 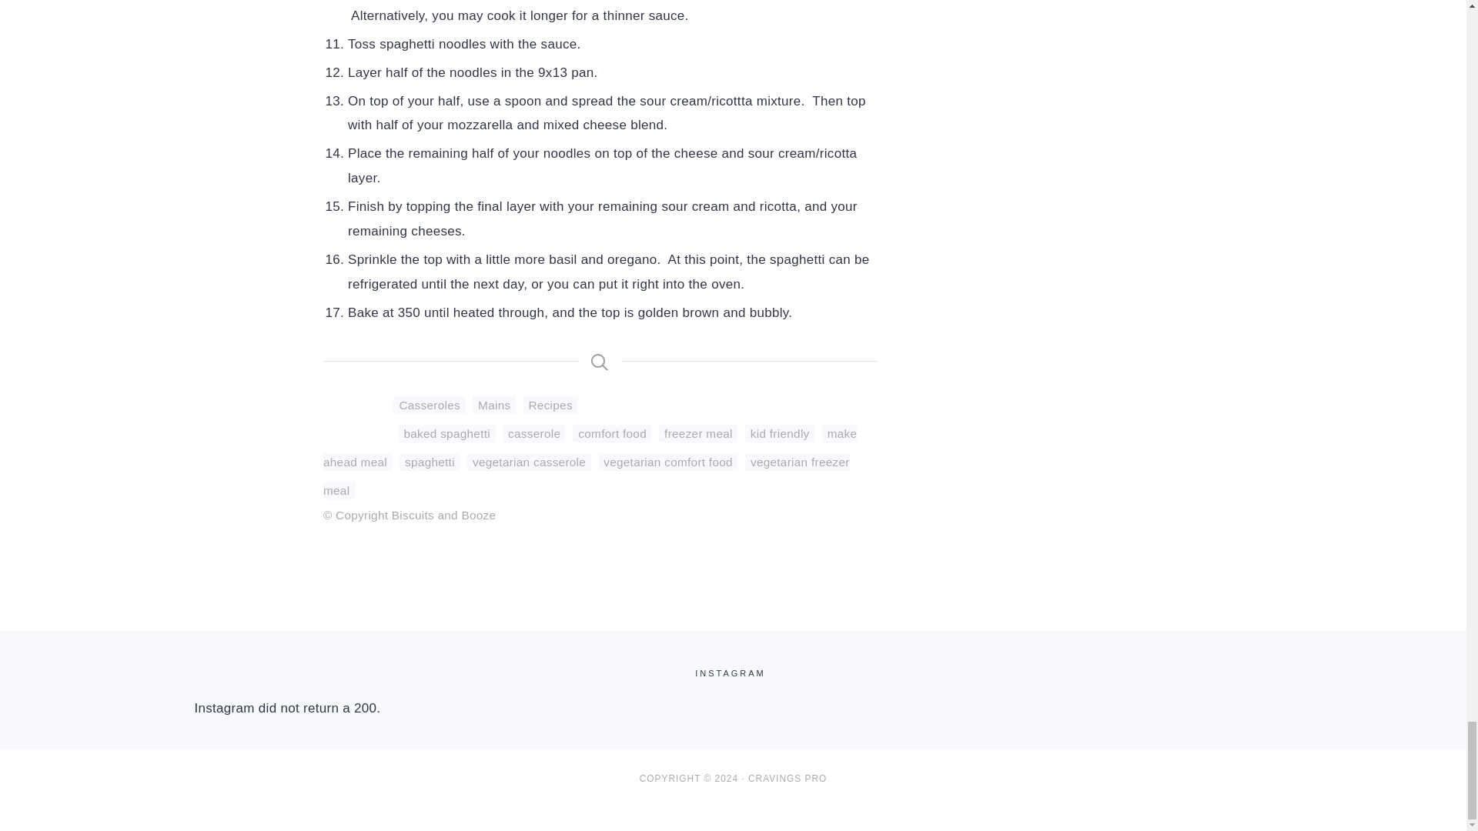 I want to click on make ahead meal, so click(x=590, y=448).